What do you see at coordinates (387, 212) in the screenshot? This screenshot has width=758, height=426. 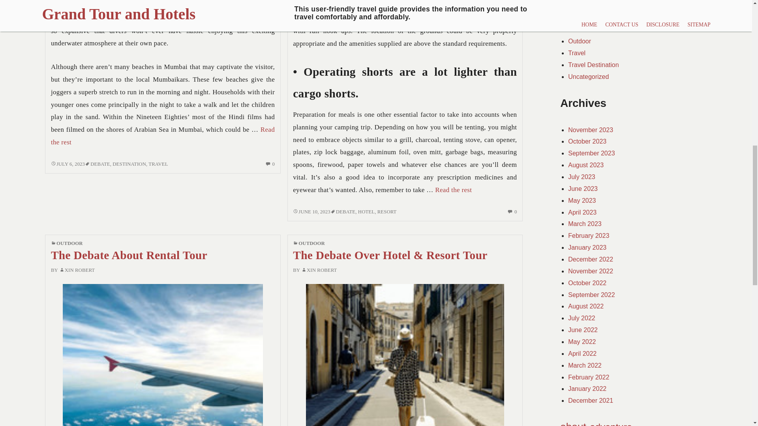 I see `DESTINATION` at bounding box center [387, 212].